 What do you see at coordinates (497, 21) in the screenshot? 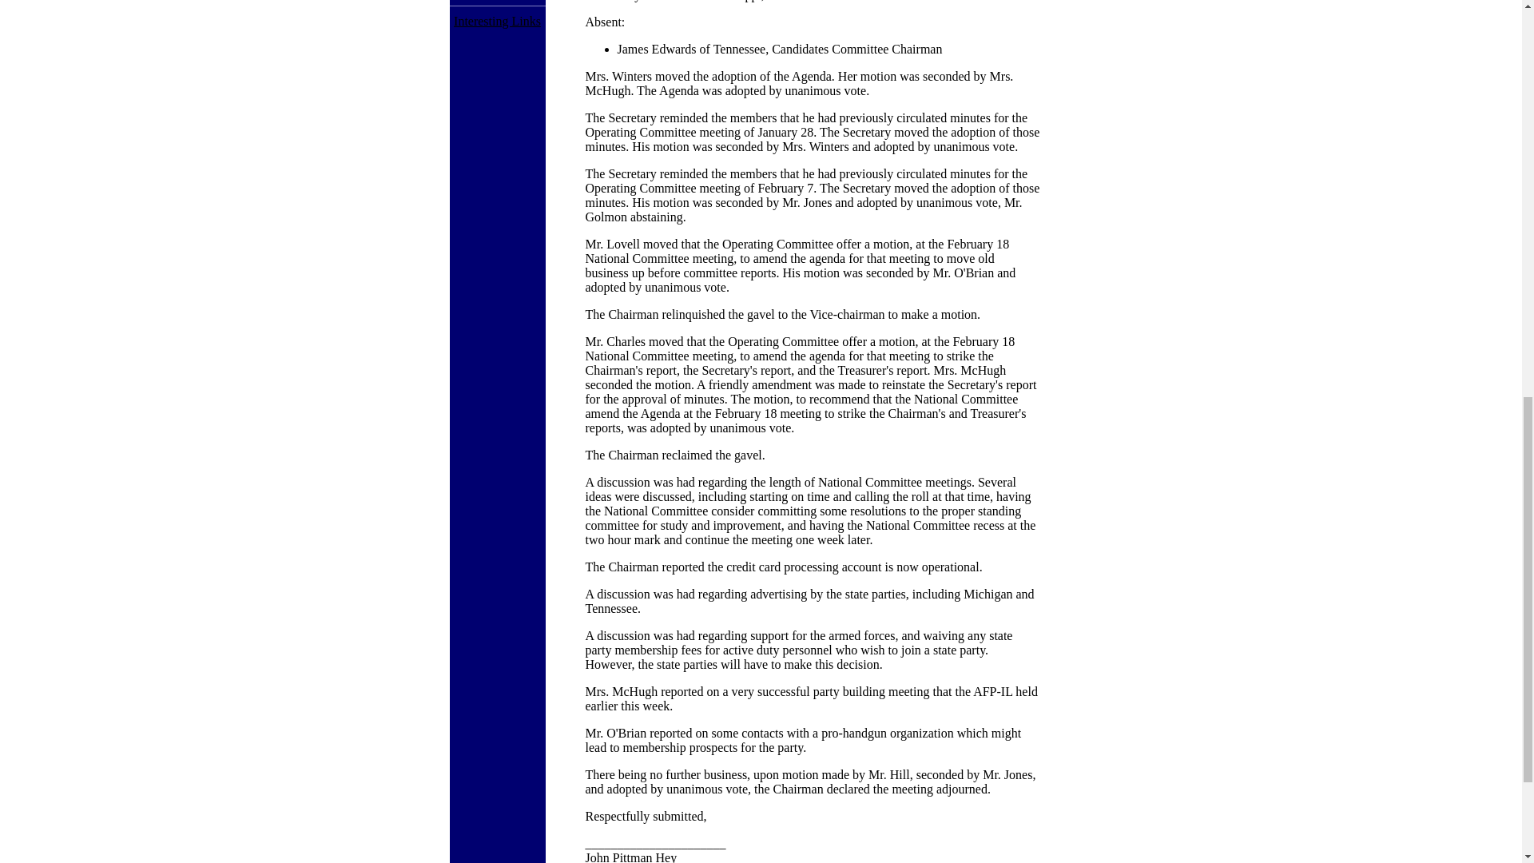
I see `Interesting Links` at bounding box center [497, 21].